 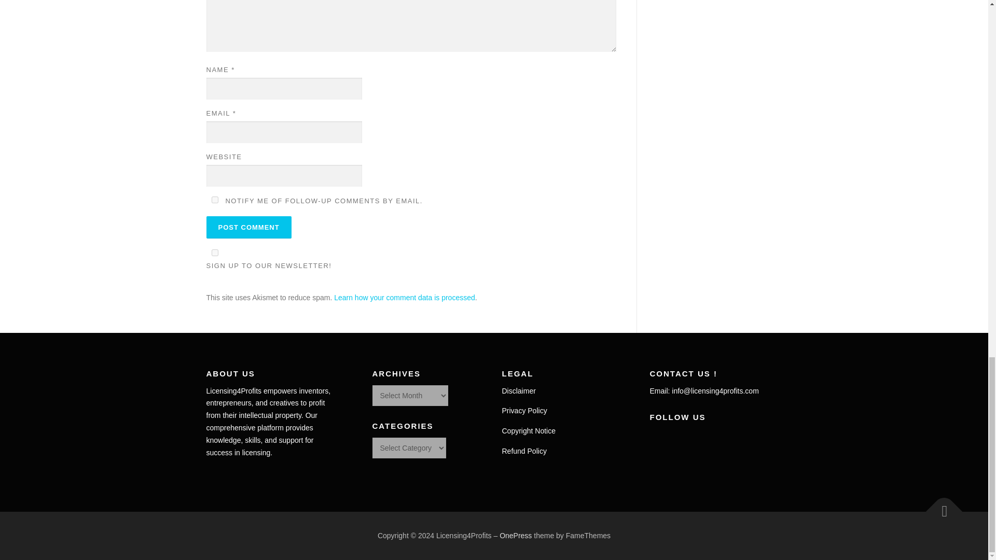 I want to click on subscribe, so click(x=215, y=200).